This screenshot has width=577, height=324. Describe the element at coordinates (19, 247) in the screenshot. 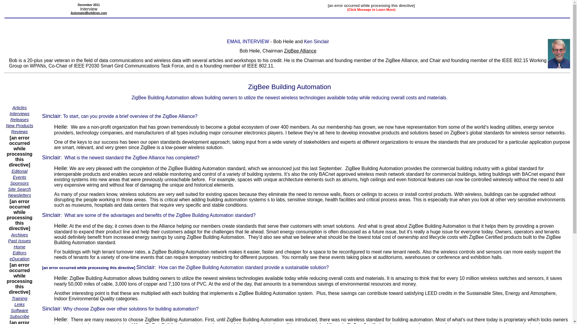

I see `Home` at that location.